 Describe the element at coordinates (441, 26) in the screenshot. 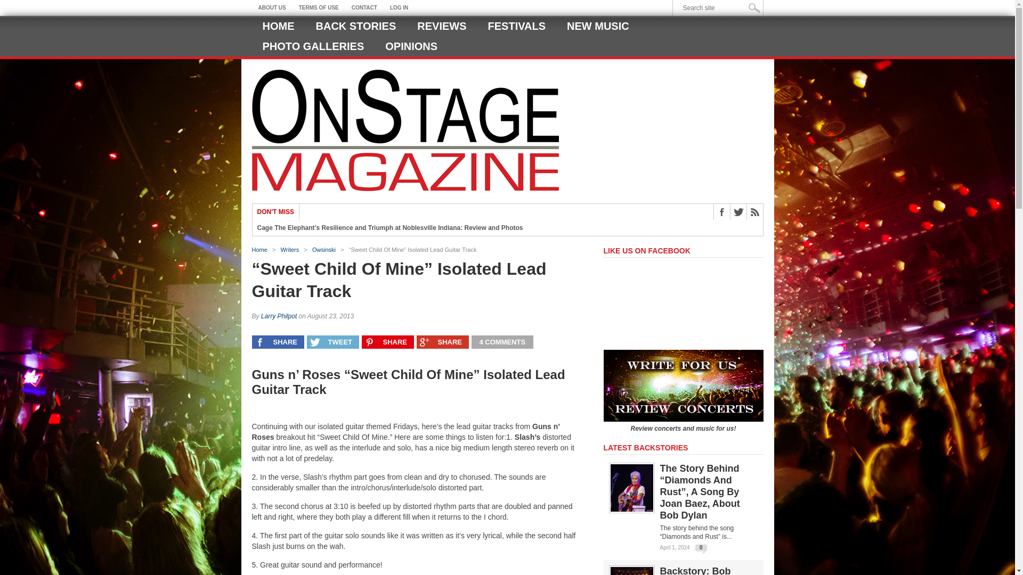

I see `REVIEWS` at that location.